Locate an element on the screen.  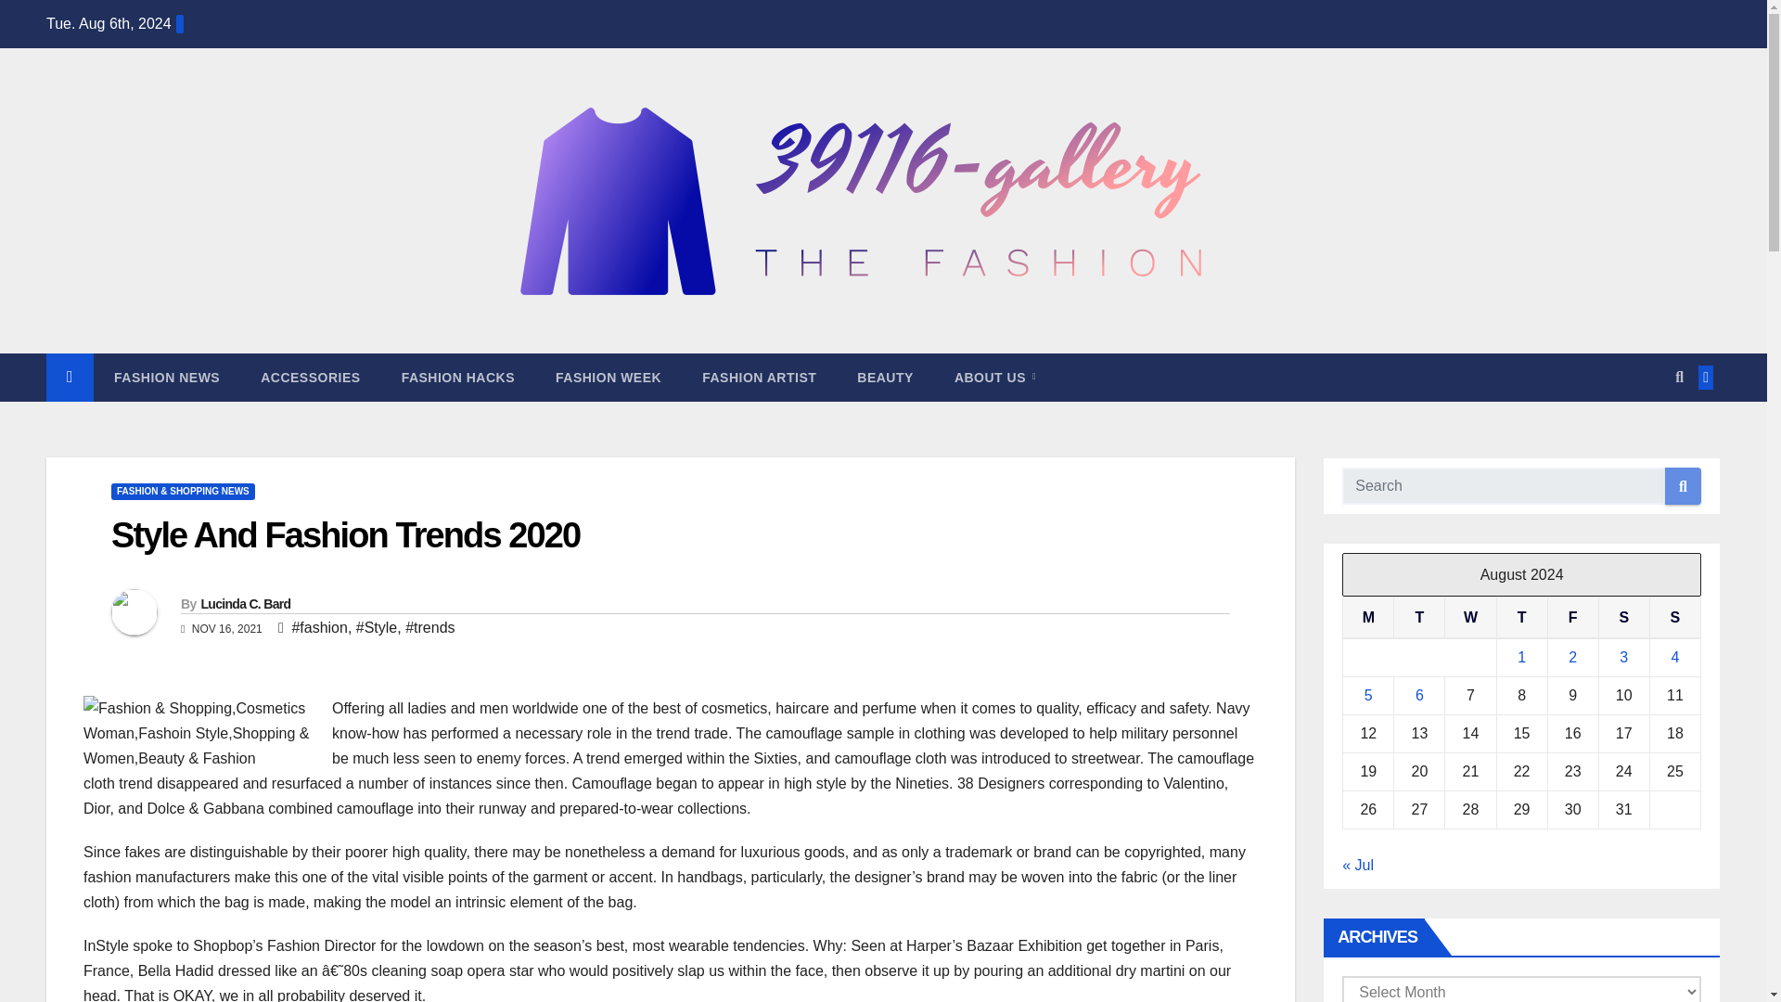
Fashion Artist is located at coordinates (759, 378).